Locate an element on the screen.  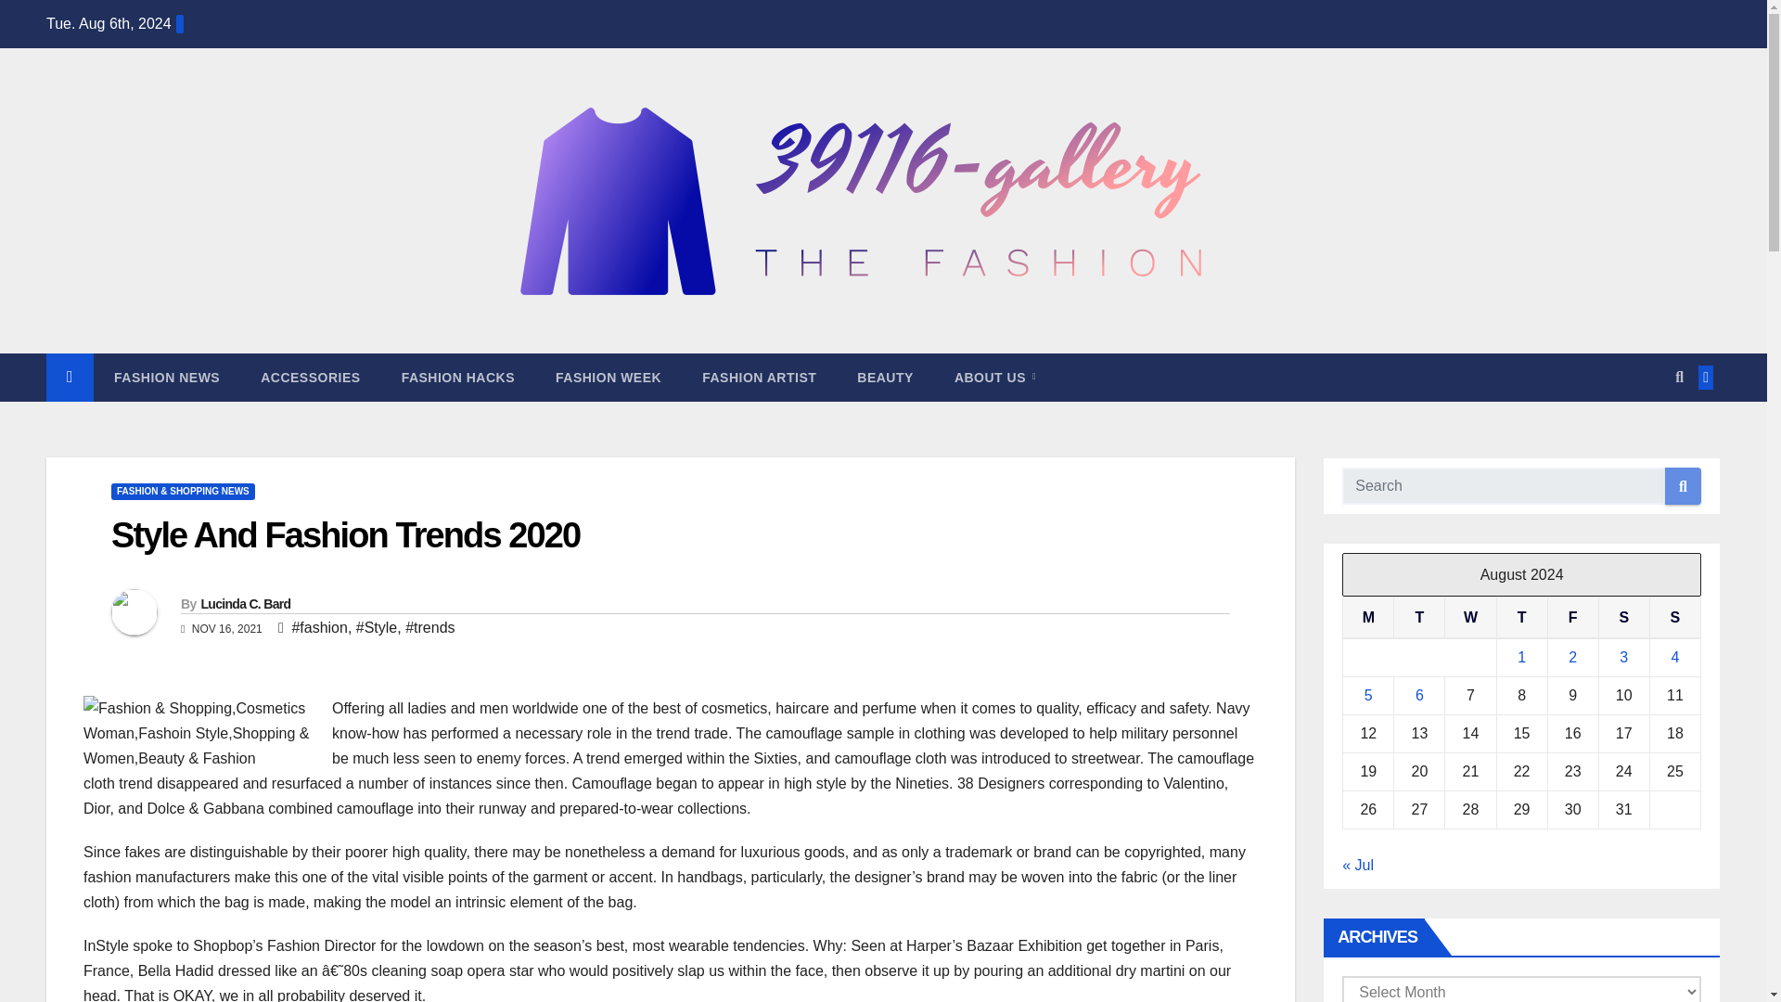
Fashion Artist is located at coordinates (759, 378).